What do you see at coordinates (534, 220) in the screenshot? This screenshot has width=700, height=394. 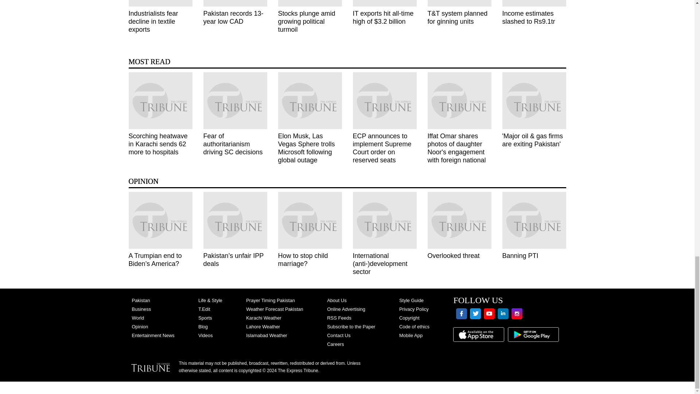 I see `banning pti` at bounding box center [534, 220].